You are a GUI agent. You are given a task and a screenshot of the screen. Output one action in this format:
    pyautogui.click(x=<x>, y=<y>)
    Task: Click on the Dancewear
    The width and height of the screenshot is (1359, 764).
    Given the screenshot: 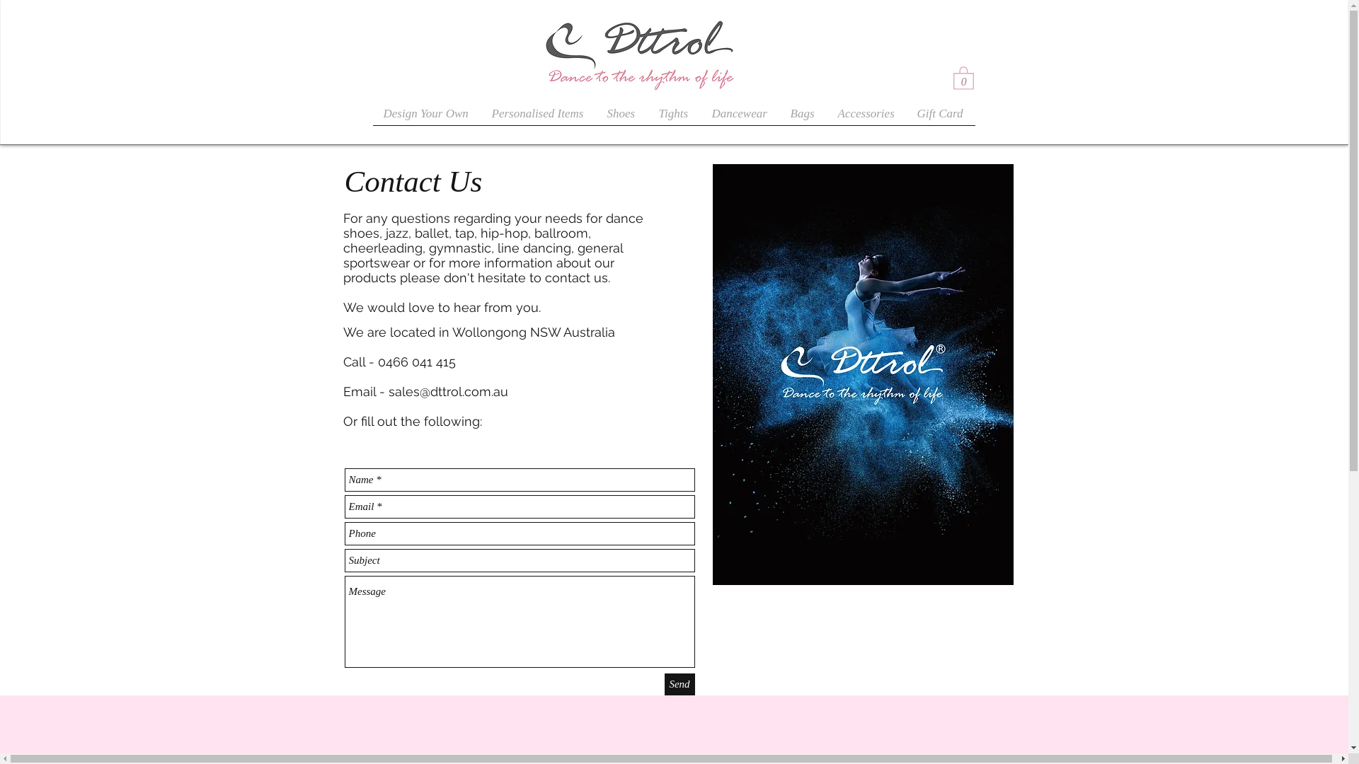 What is the action you would take?
    pyautogui.click(x=740, y=118)
    